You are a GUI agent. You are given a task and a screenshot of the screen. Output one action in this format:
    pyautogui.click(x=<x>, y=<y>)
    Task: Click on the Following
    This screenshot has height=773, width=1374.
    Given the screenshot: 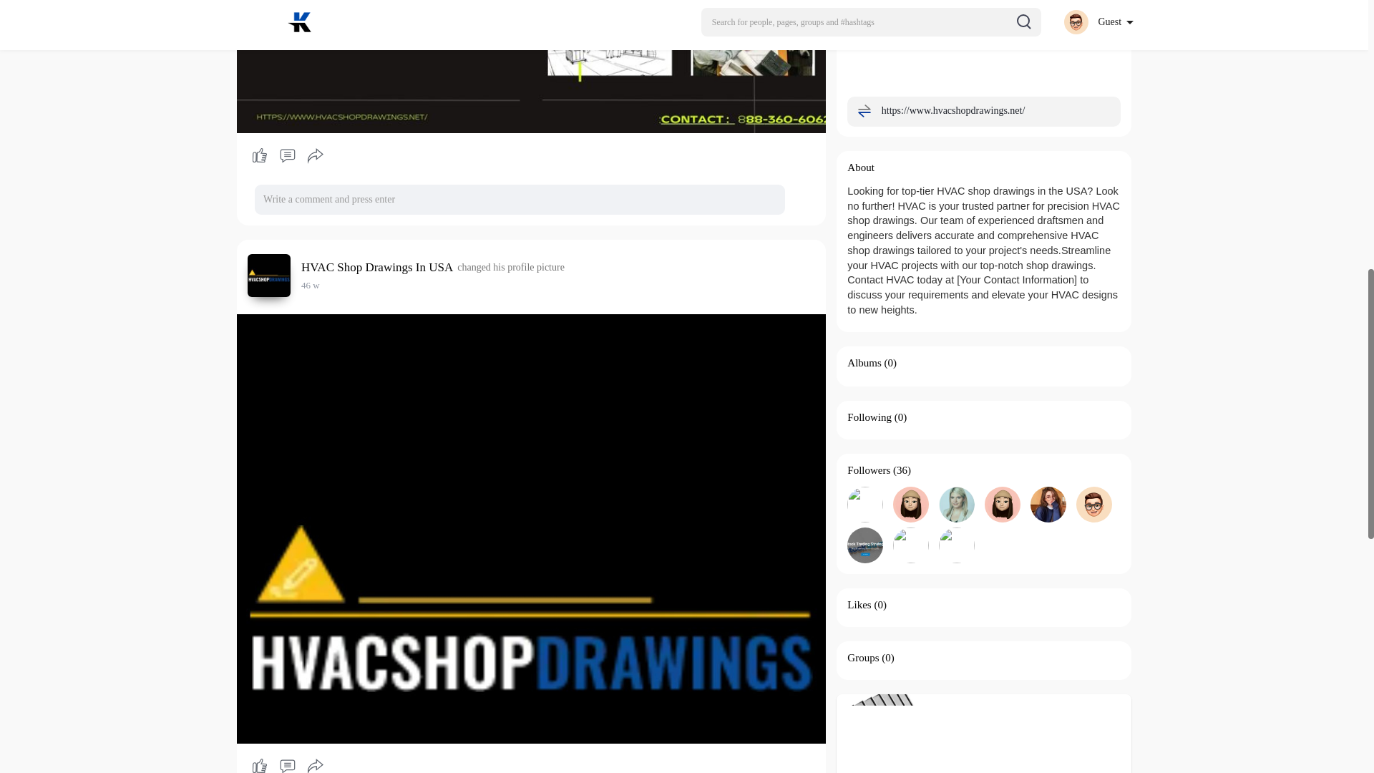 What is the action you would take?
    pyautogui.click(x=869, y=417)
    